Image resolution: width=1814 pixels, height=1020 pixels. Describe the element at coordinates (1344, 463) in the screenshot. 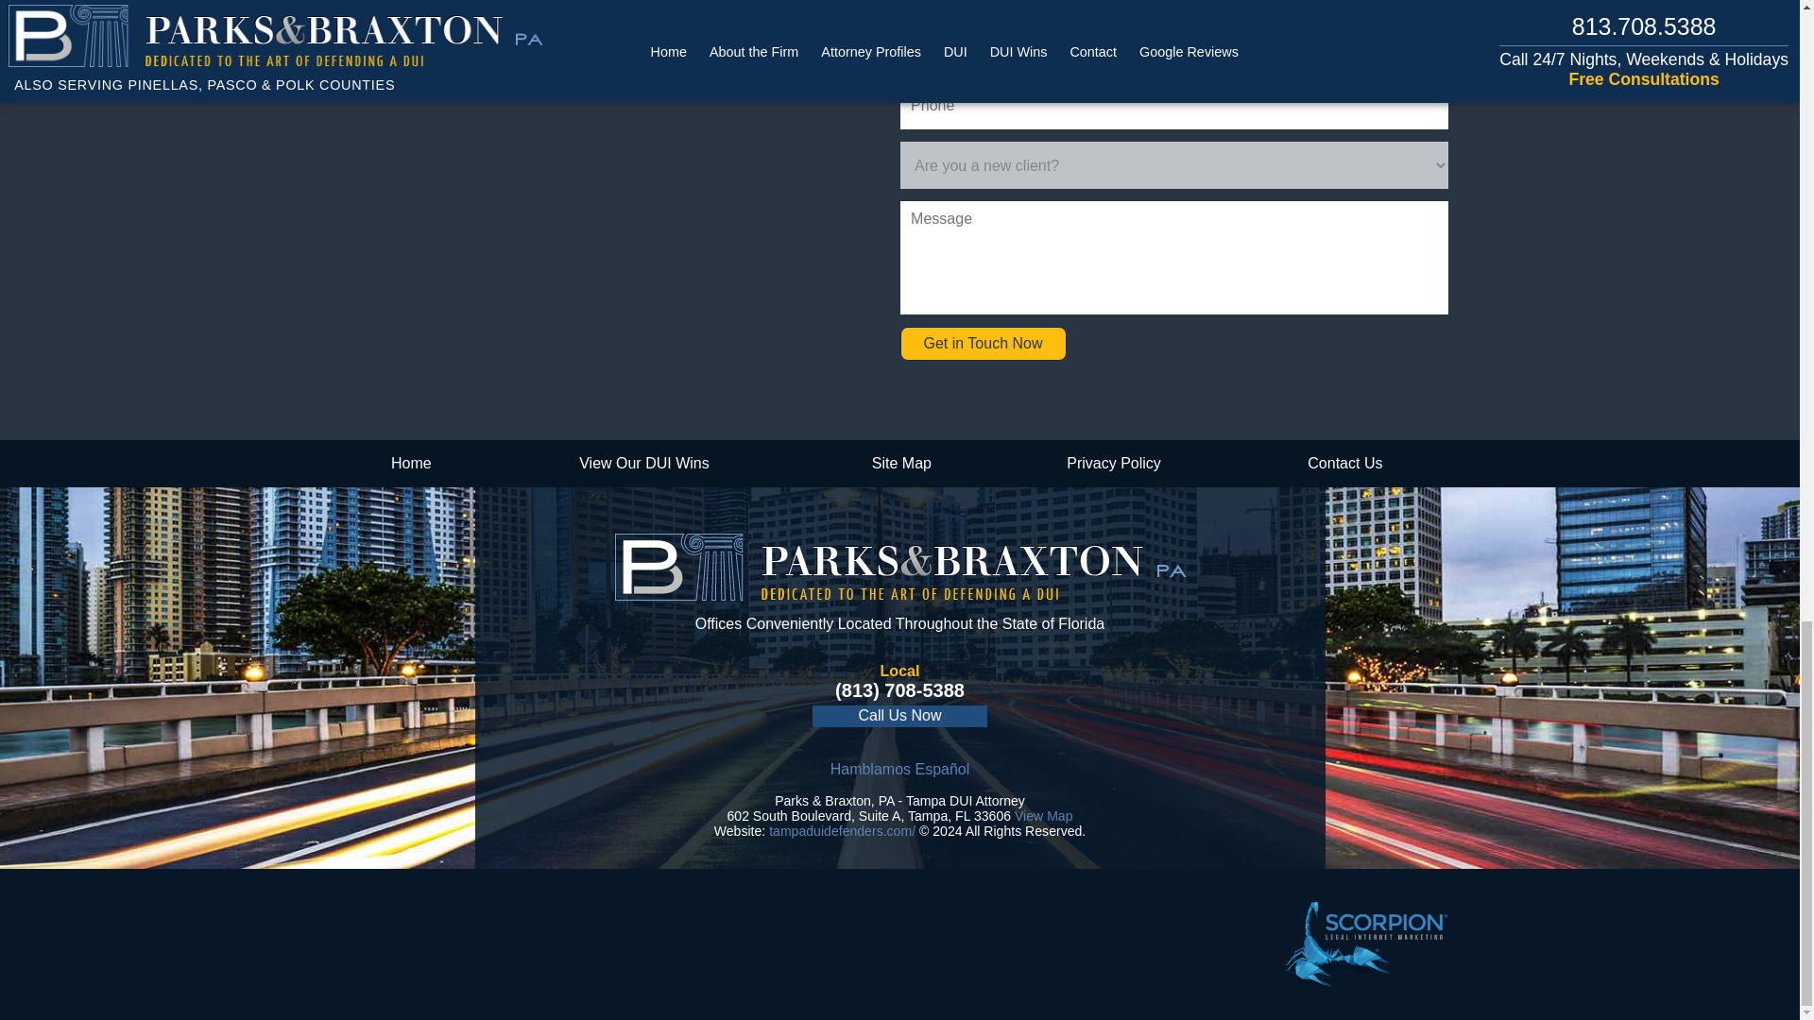

I see `Contact Us` at that location.